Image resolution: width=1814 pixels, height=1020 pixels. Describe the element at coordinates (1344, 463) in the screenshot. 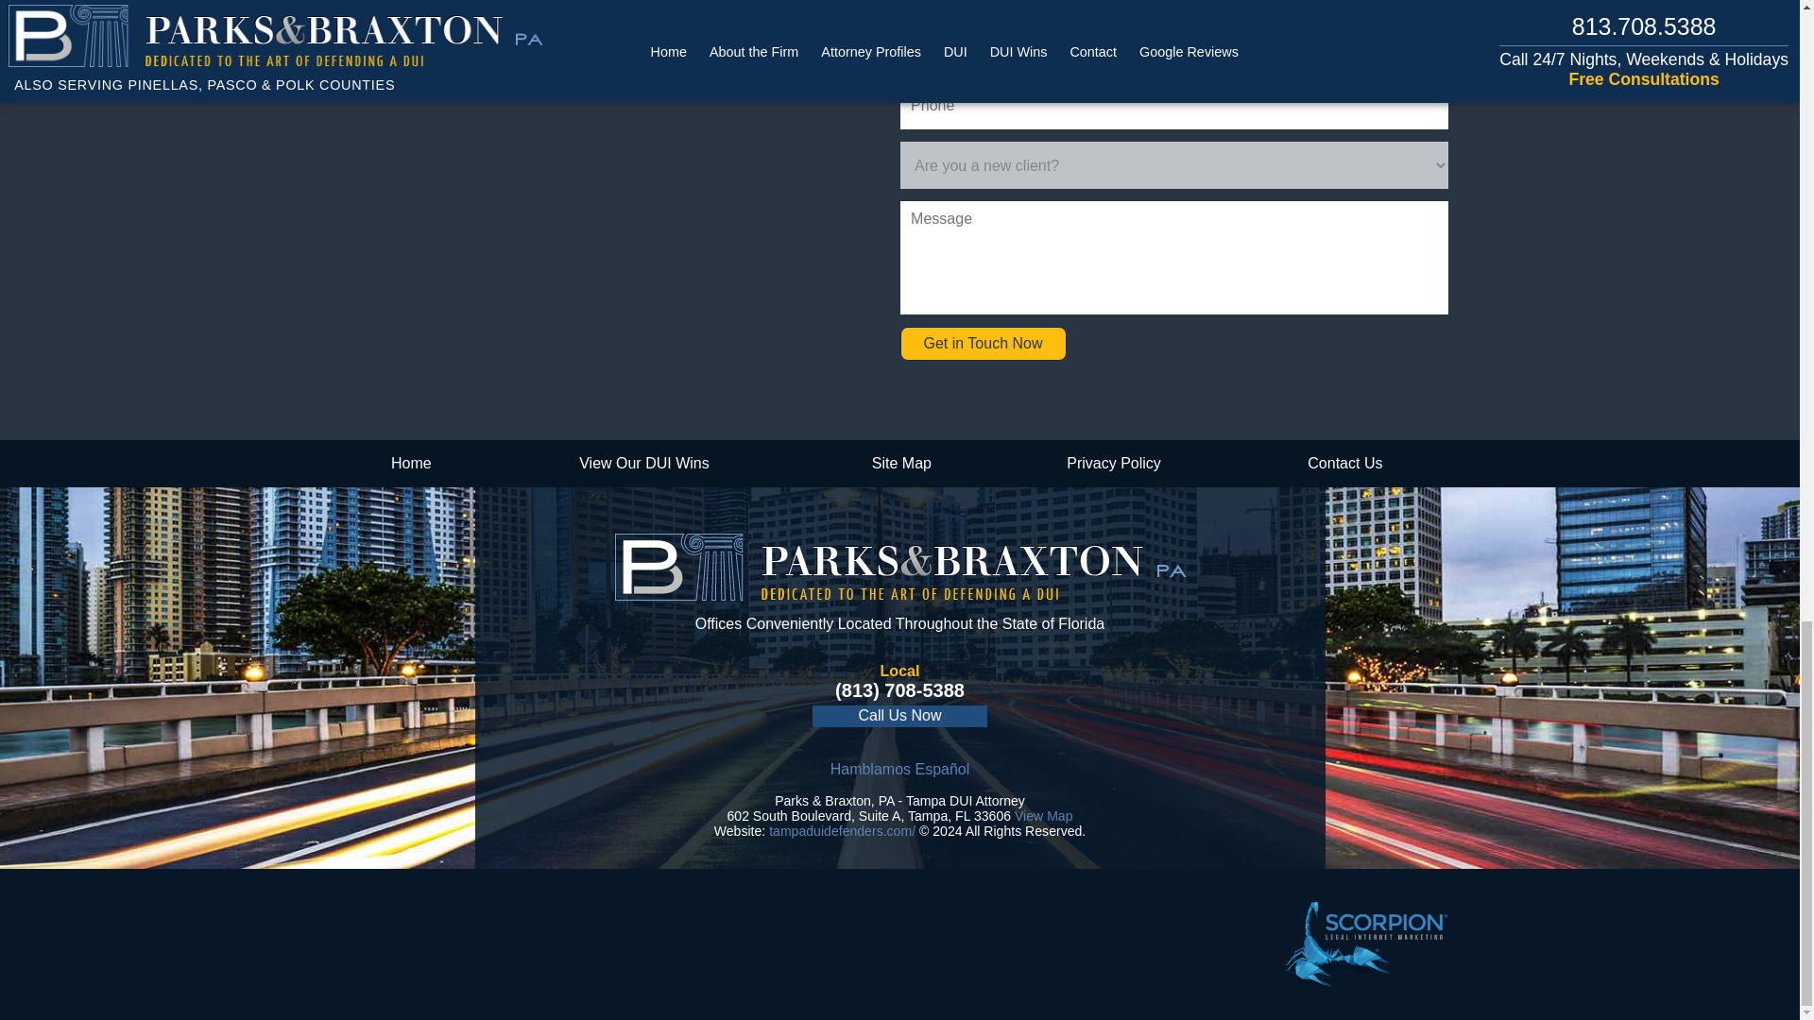

I see `Contact Us` at that location.